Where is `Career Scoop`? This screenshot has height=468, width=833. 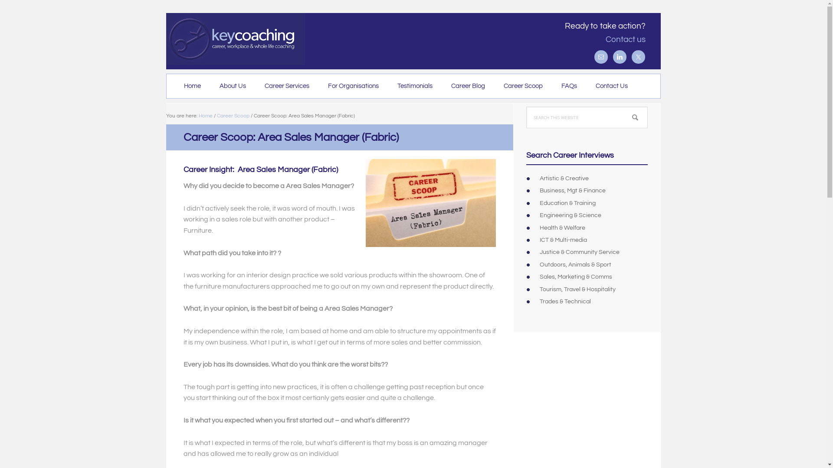 Career Scoop is located at coordinates (523, 86).